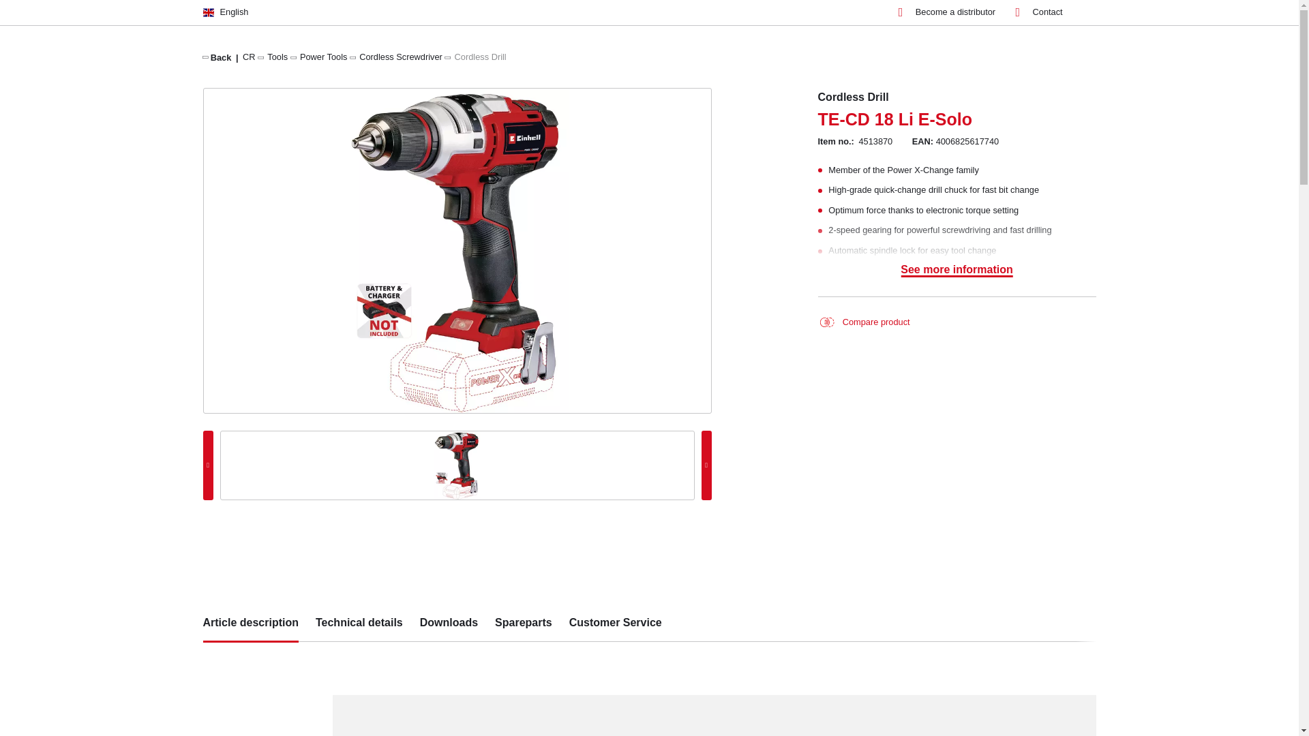 The height and width of the screenshot is (736, 1309). What do you see at coordinates (946, 12) in the screenshot?
I see `Become a distributor` at bounding box center [946, 12].